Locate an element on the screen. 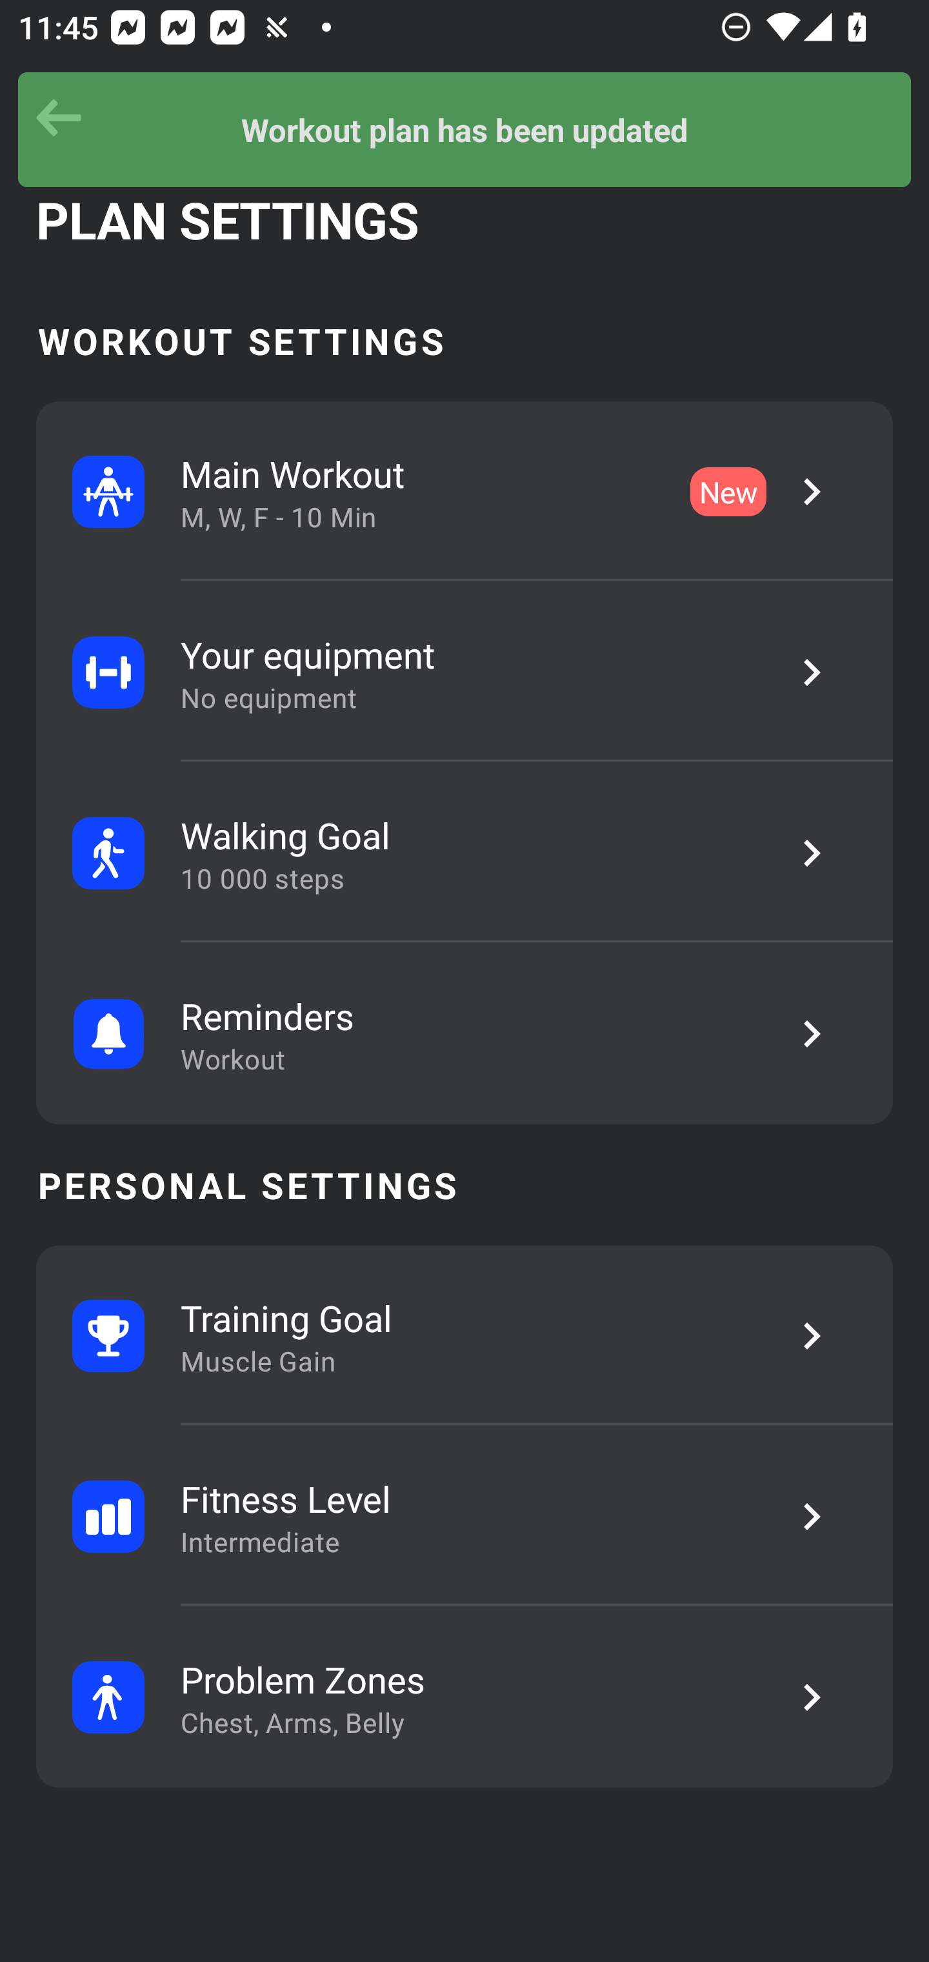  REMINDERS Reminders Workout REMINDERS is located at coordinates (464, 1034).